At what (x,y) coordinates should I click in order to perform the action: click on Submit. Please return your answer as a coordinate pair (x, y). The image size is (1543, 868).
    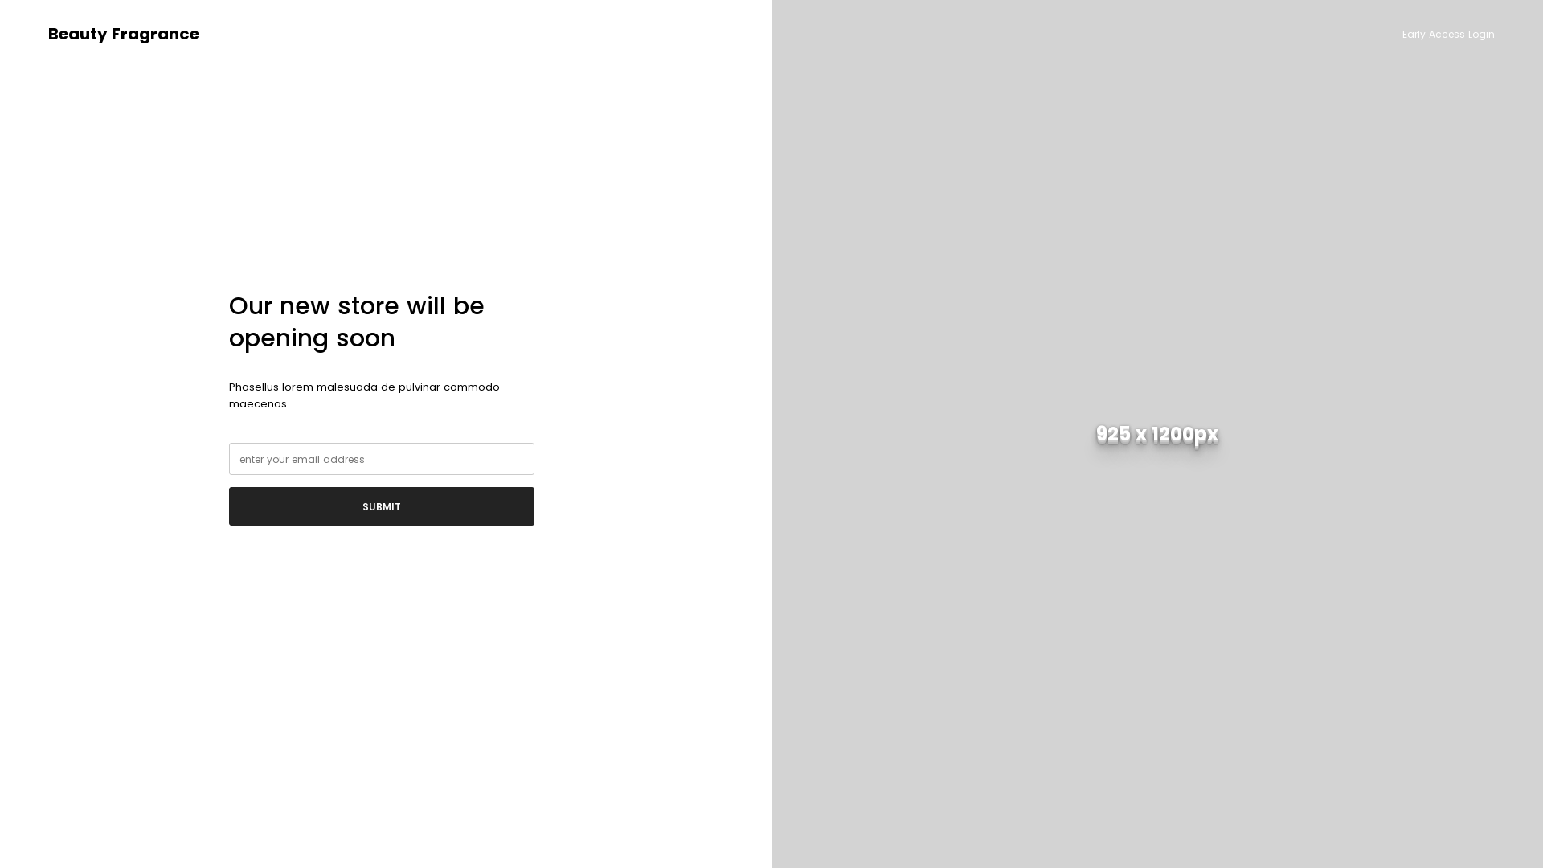
    Looking at the image, I should click on (382, 506).